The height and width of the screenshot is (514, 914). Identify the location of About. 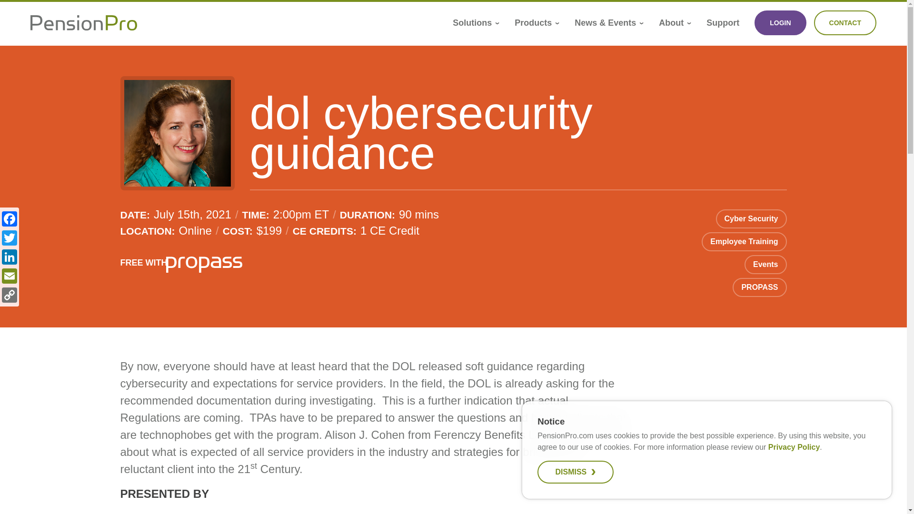
(675, 23).